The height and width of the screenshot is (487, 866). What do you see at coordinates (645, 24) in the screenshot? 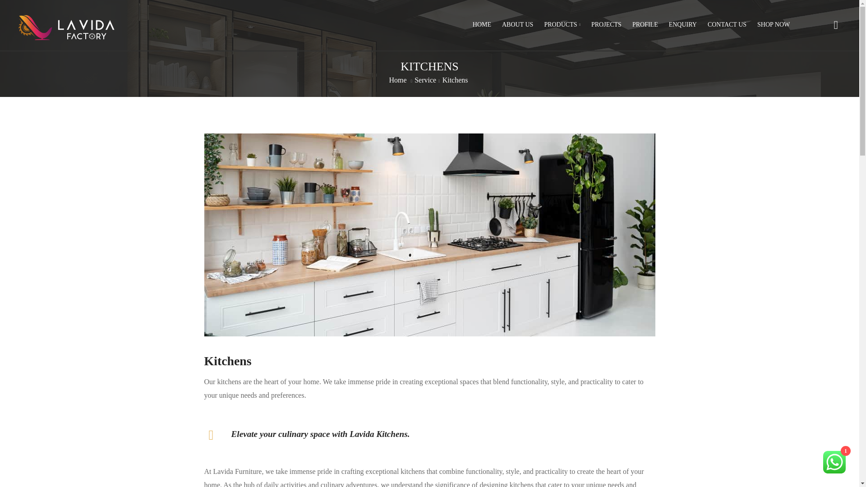
I see `PROFILE` at bounding box center [645, 24].